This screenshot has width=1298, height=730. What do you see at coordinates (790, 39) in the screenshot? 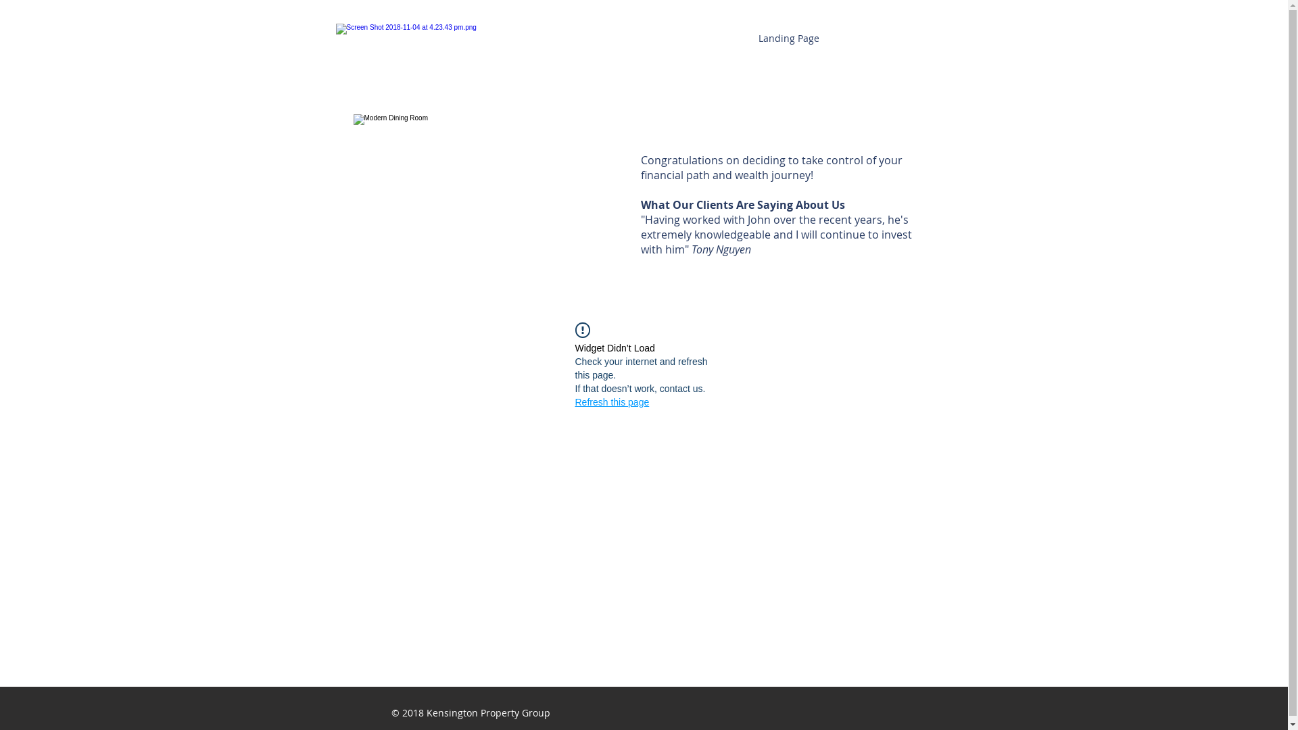
I see `Landing Page` at bounding box center [790, 39].